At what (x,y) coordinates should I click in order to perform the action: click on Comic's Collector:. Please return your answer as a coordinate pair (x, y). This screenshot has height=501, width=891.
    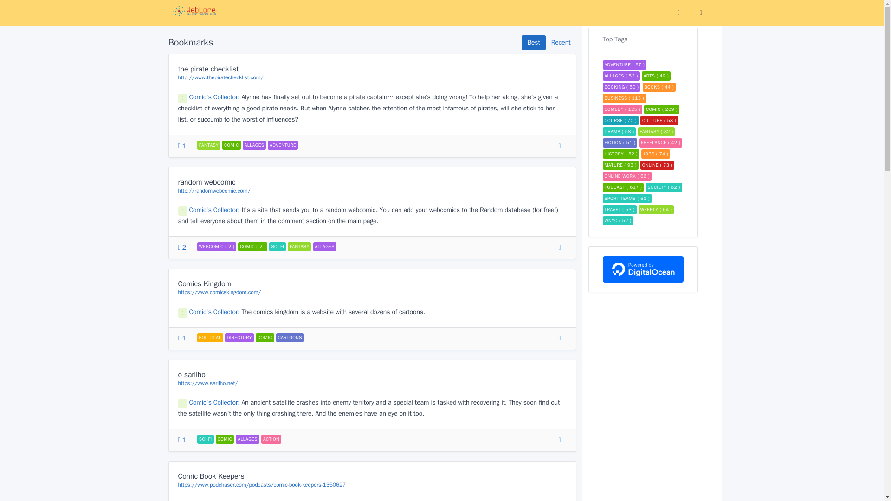
    Looking at the image, I should click on (210, 402).